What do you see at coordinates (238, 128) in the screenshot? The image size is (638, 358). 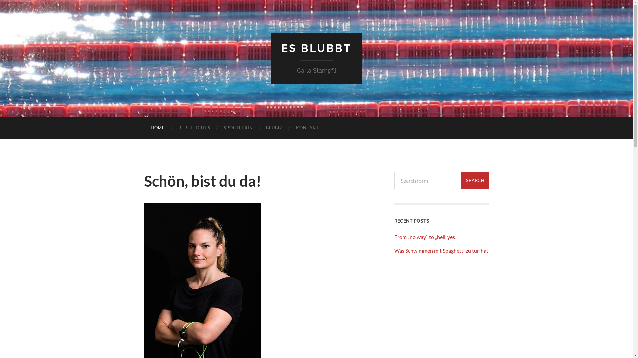 I see `SPORTLERIN` at bounding box center [238, 128].